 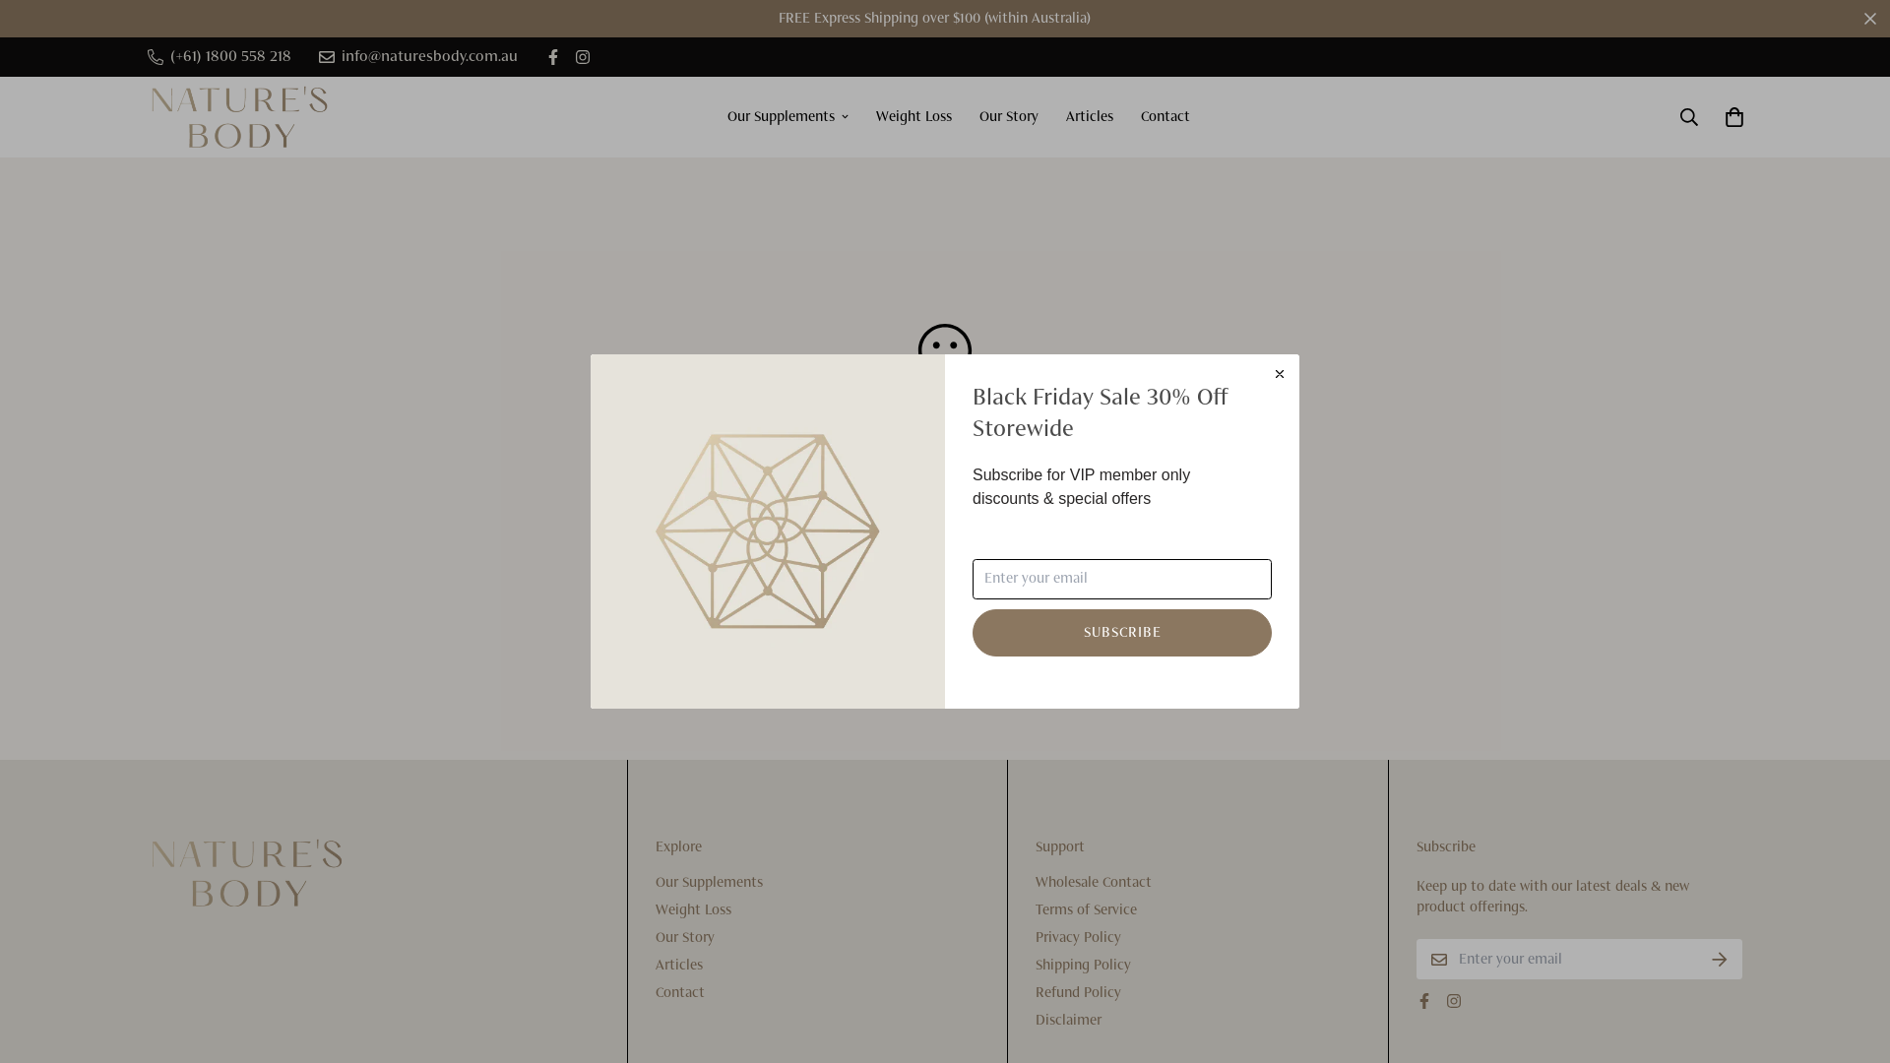 I want to click on Weight Loss, so click(x=913, y=116).